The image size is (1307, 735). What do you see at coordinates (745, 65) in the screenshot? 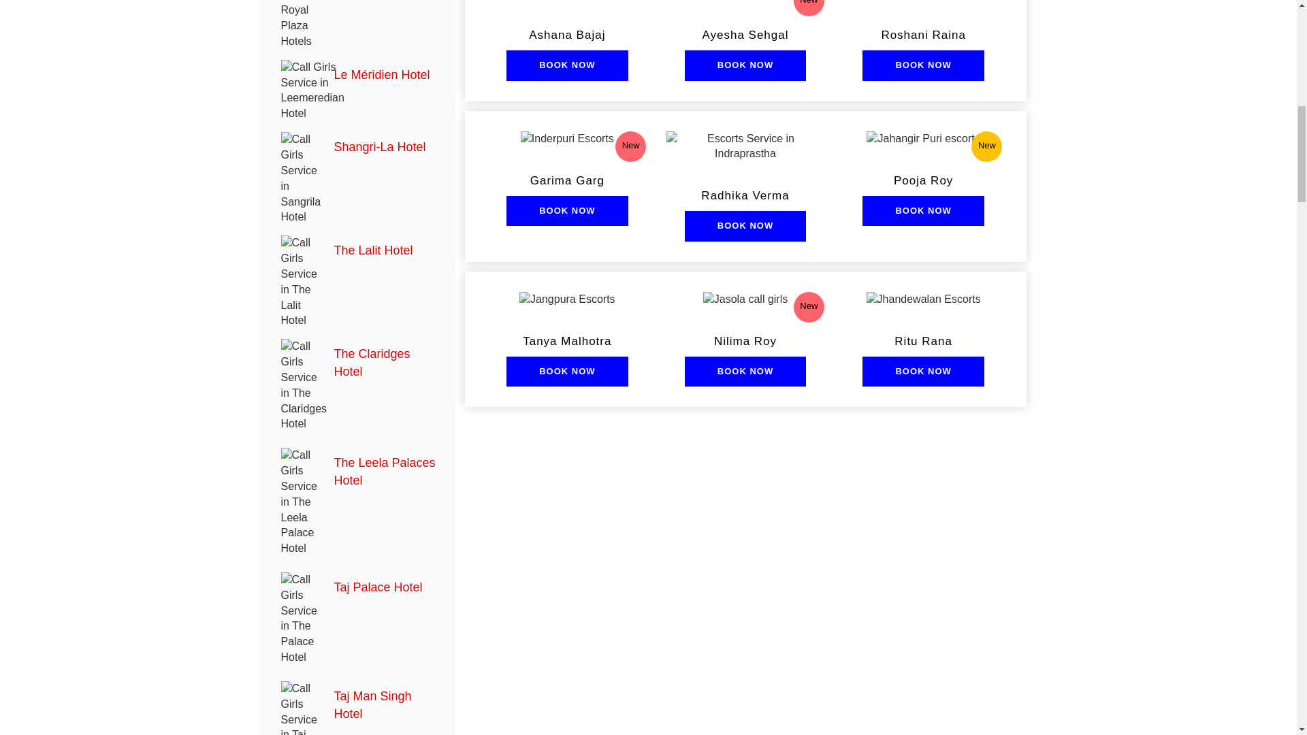
I see `Book Now` at bounding box center [745, 65].